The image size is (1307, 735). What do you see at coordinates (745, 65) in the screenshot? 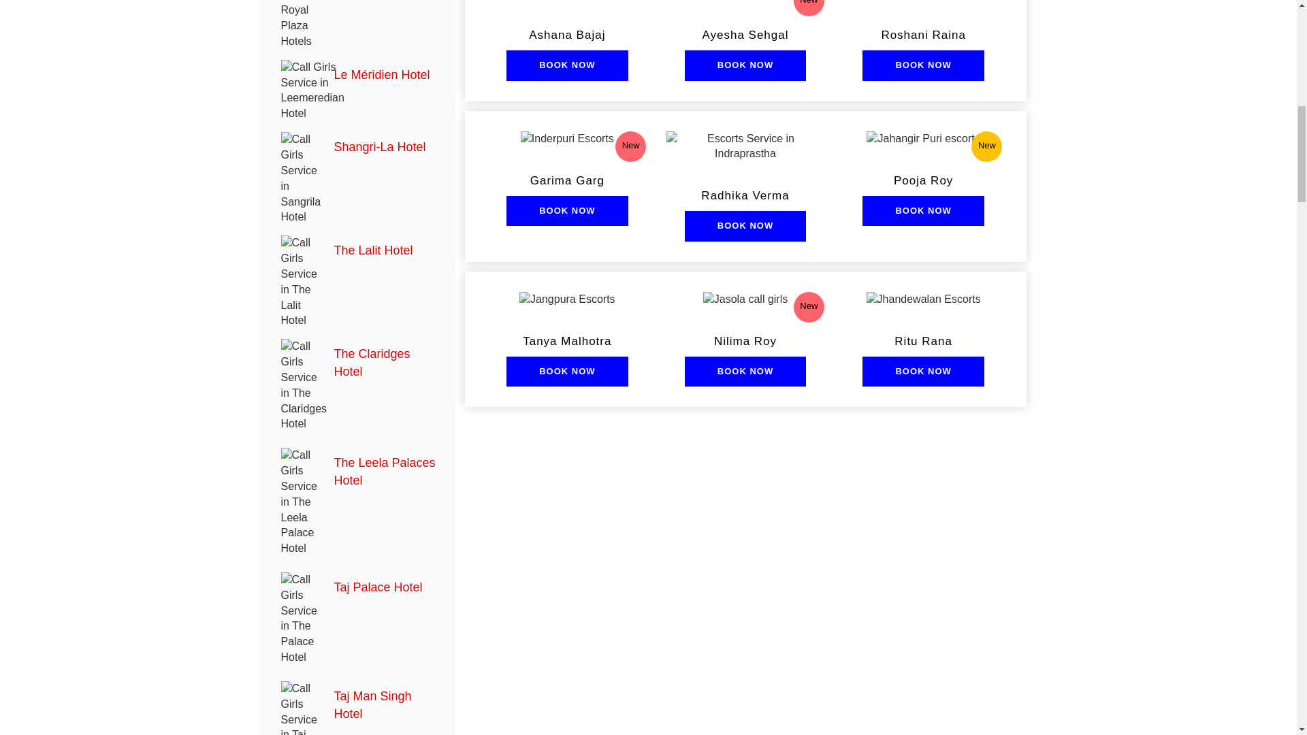
I see `Book Now` at bounding box center [745, 65].